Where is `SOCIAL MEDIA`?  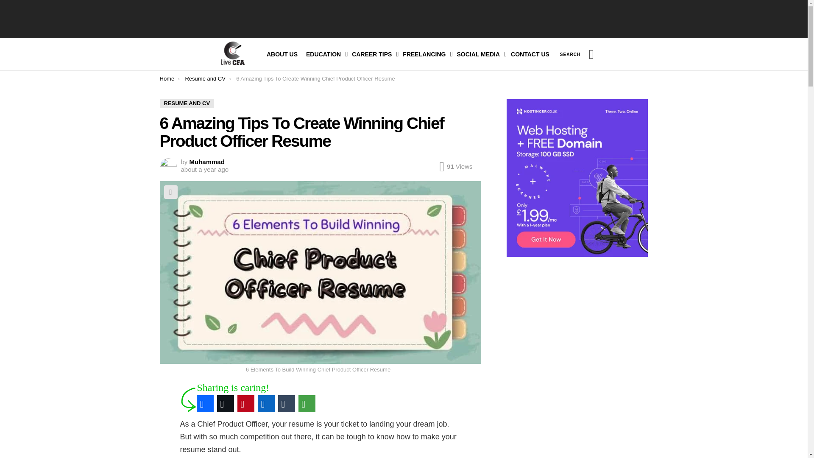
SOCIAL MEDIA is located at coordinates (479, 54).